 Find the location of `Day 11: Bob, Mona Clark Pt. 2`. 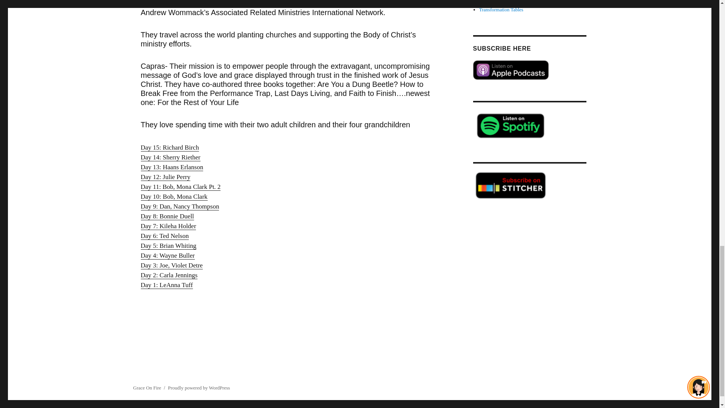

Day 11: Bob, Mona Clark Pt. 2 is located at coordinates (180, 187).